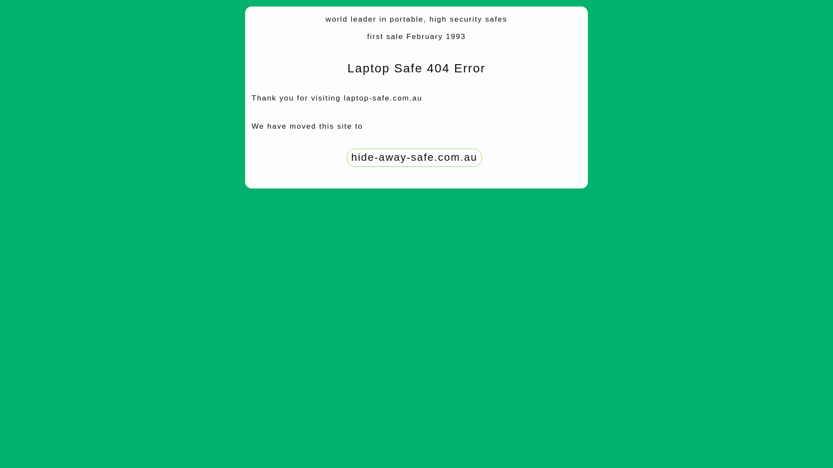 The height and width of the screenshot is (468, 833). Describe the element at coordinates (415, 157) in the screenshot. I see `hide-away-safe.com.au` at that location.